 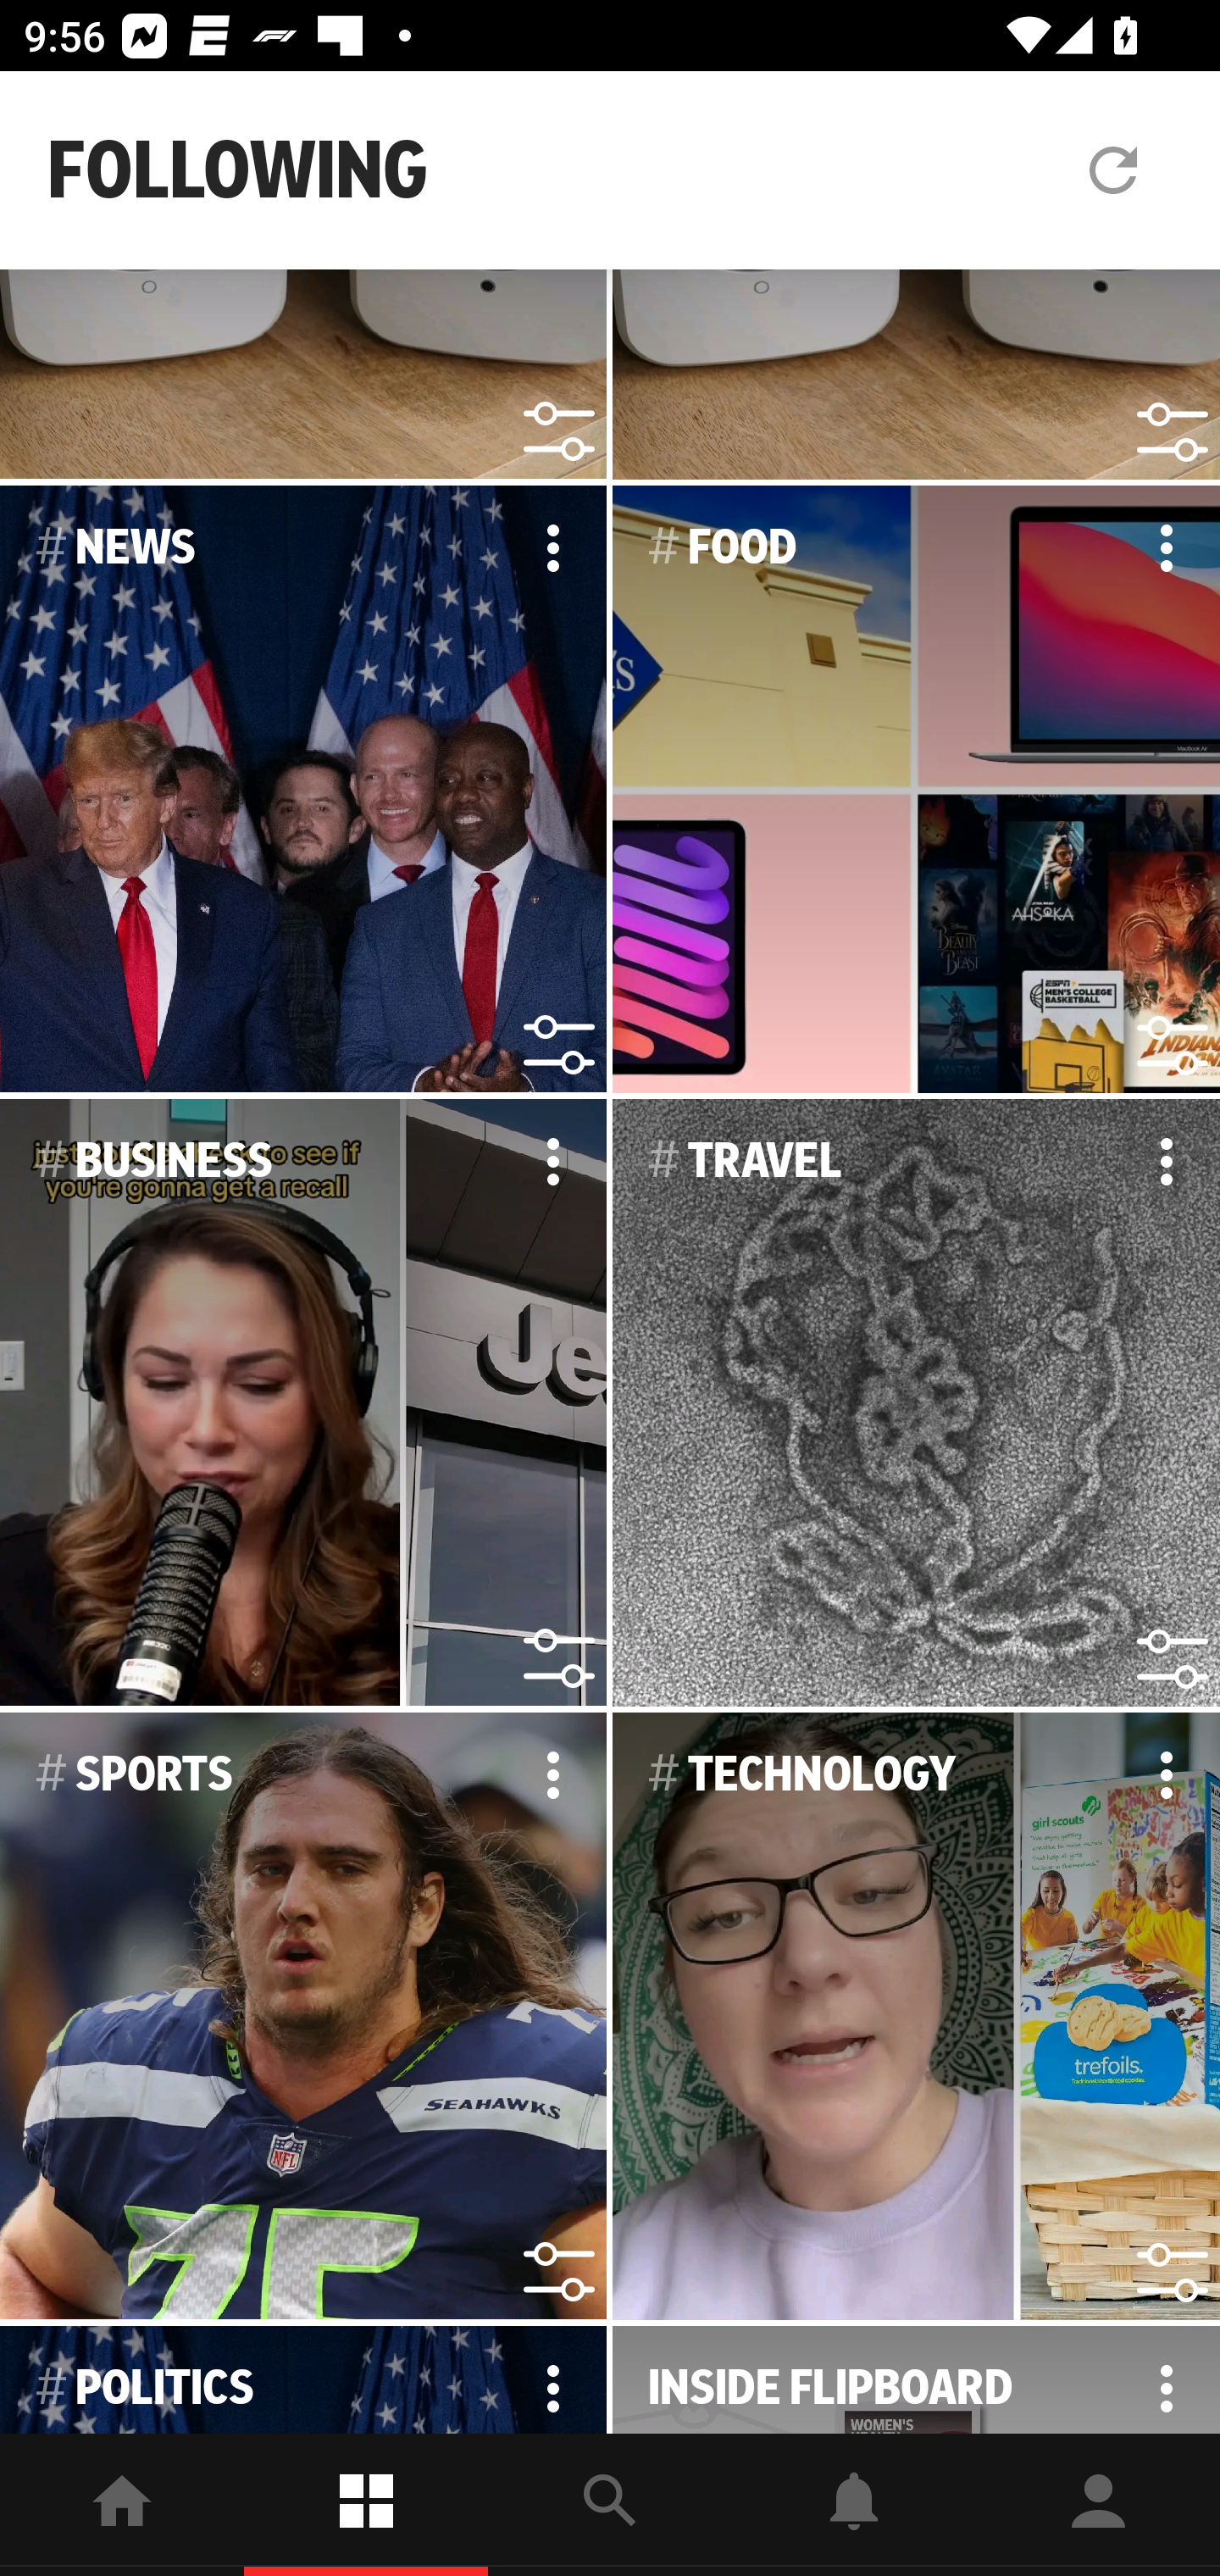 I want to click on Options, so click(x=1166, y=1162).